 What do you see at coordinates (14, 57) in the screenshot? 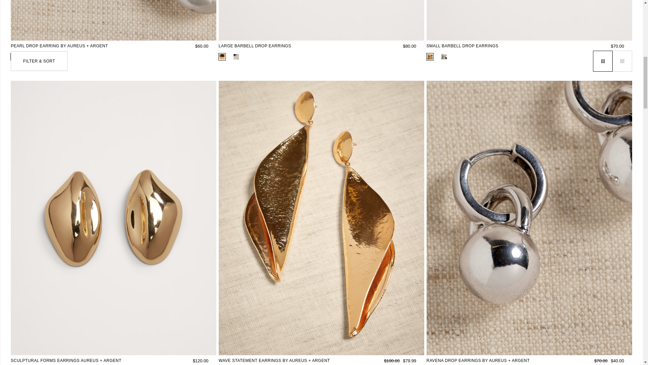
I see `gold` at bounding box center [14, 57].